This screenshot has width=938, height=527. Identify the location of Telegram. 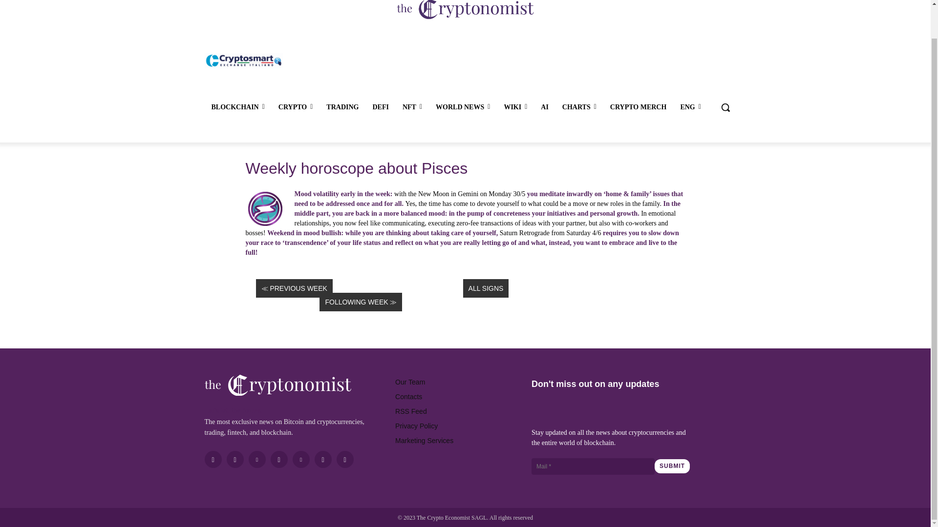
(279, 460).